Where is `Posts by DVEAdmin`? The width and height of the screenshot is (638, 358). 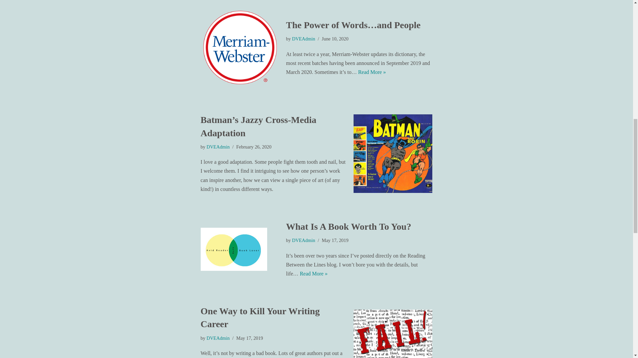 Posts by DVEAdmin is located at coordinates (304, 240).